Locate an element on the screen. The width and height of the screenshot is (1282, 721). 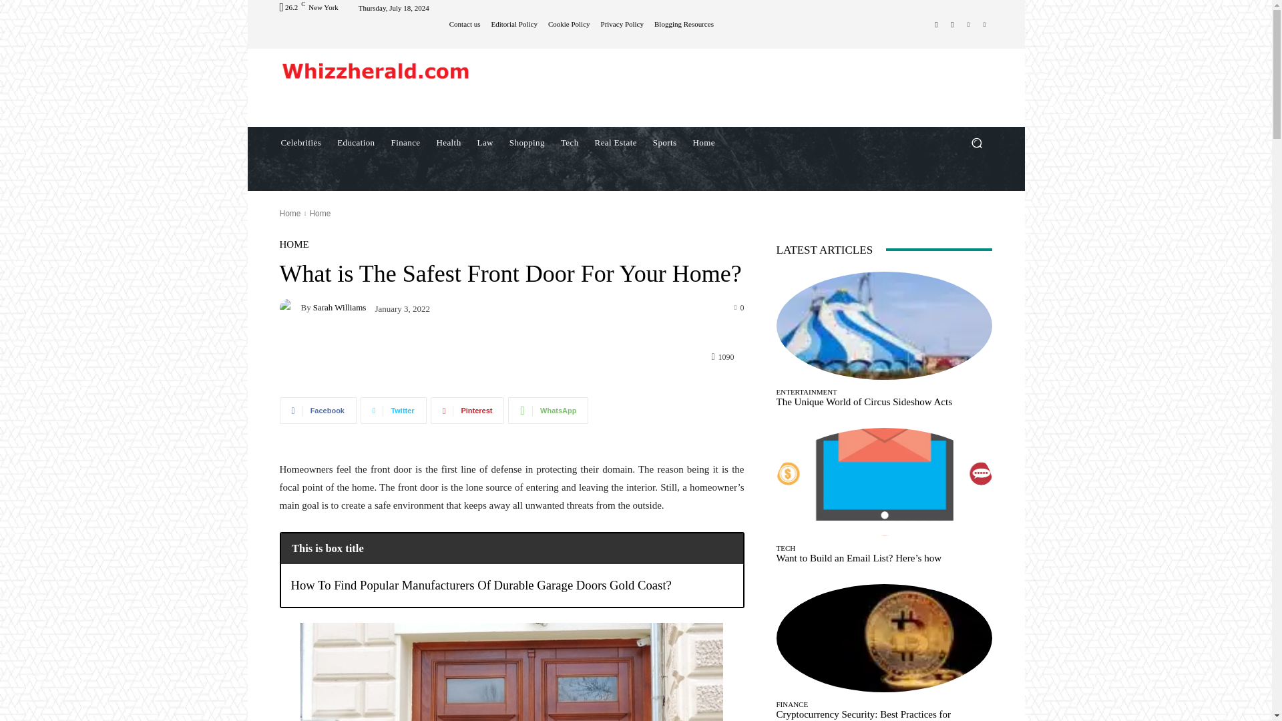
Education is located at coordinates (355, 143).